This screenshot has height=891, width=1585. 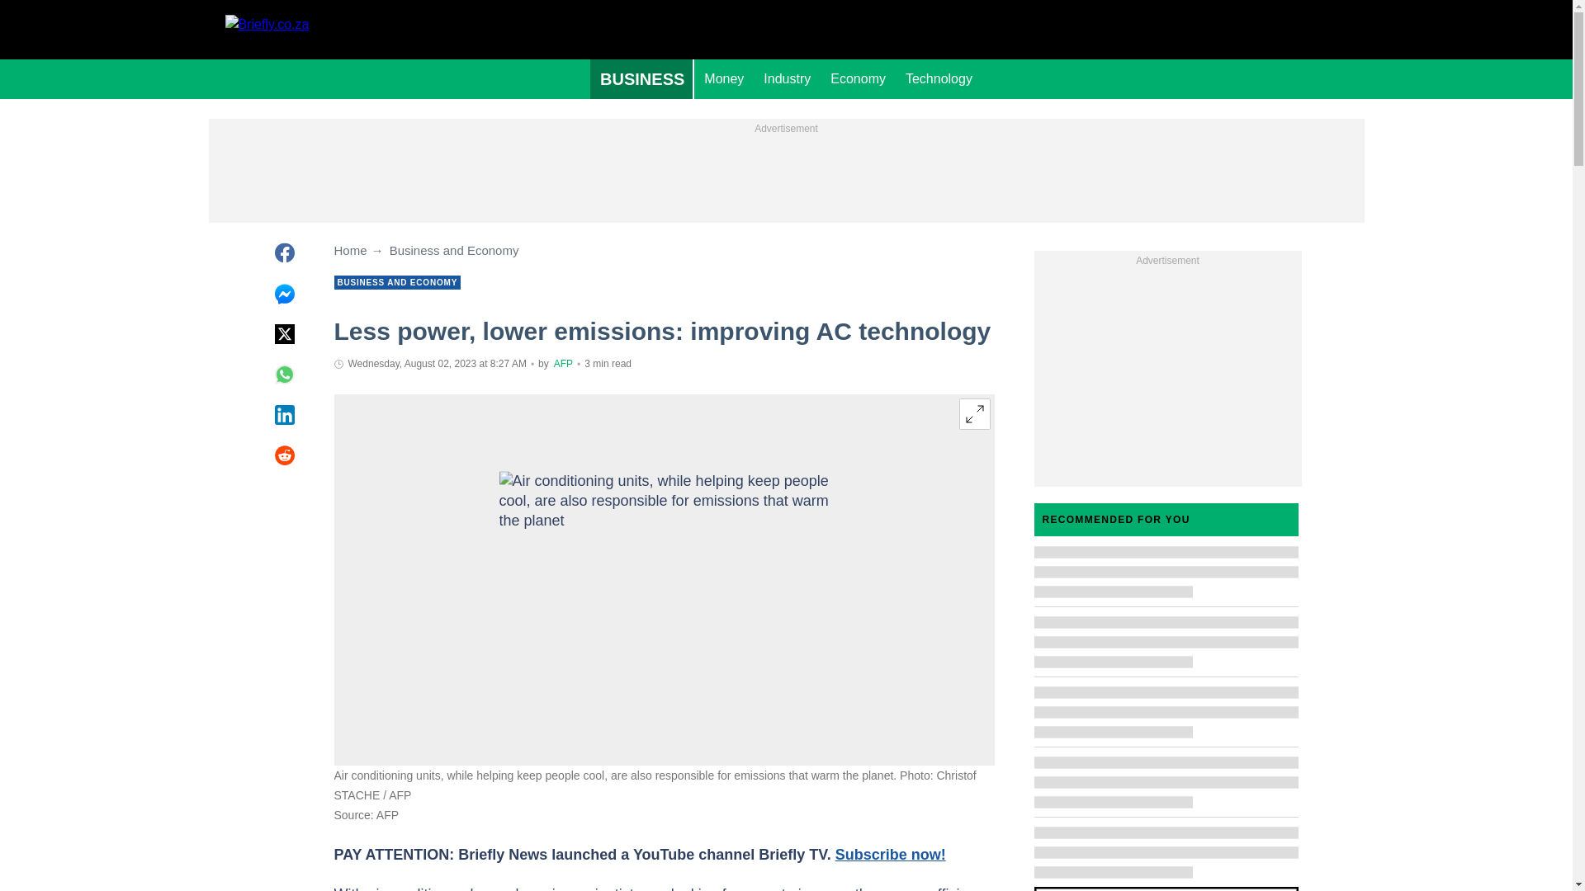 I want to click on Money, so click(x=723, y=79).